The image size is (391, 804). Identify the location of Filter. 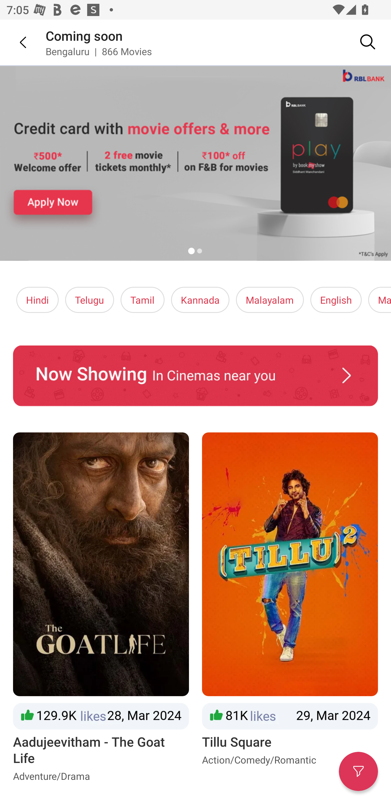
(358, 771).